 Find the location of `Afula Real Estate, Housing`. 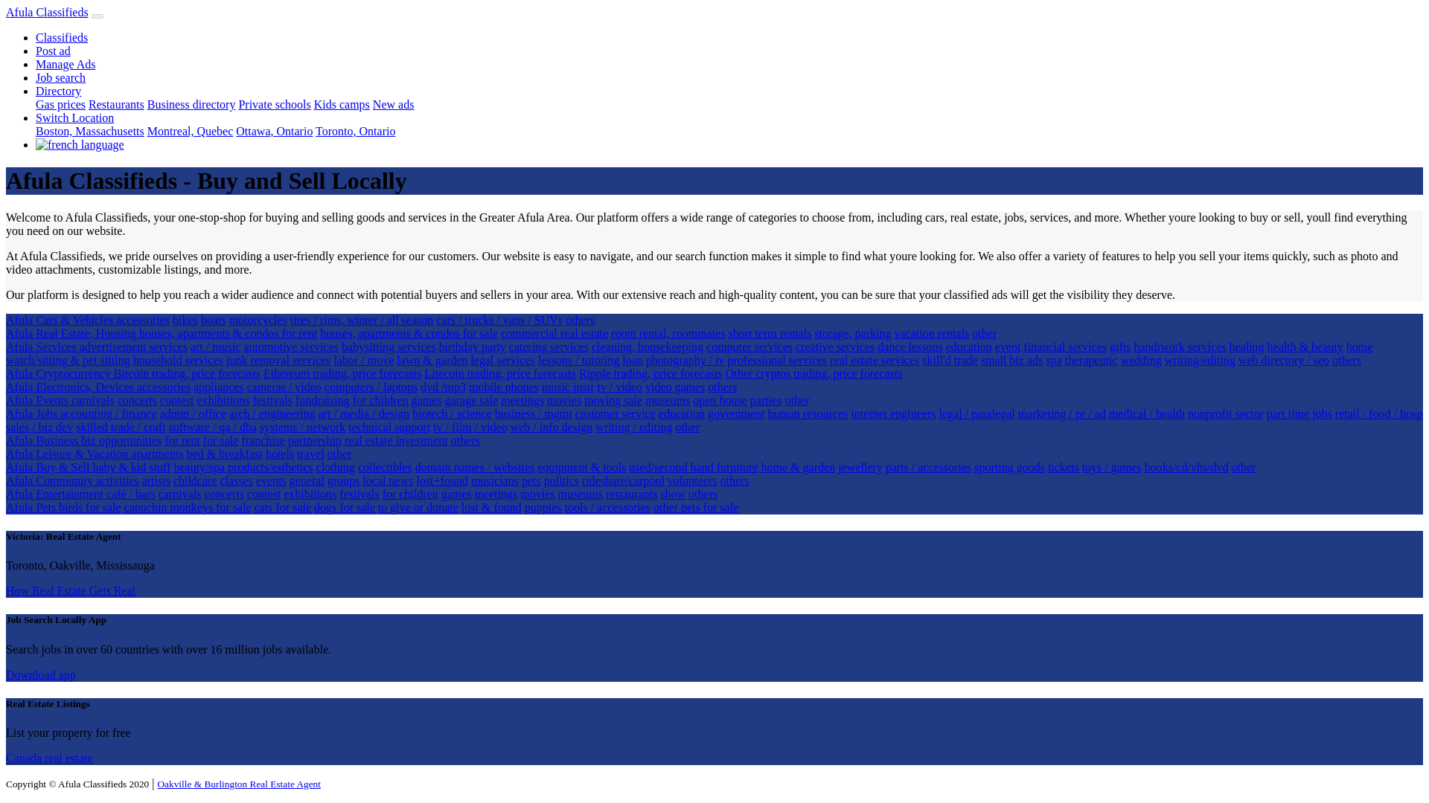

Afula Real Estate, Housing is located at coordinates (71, 333).